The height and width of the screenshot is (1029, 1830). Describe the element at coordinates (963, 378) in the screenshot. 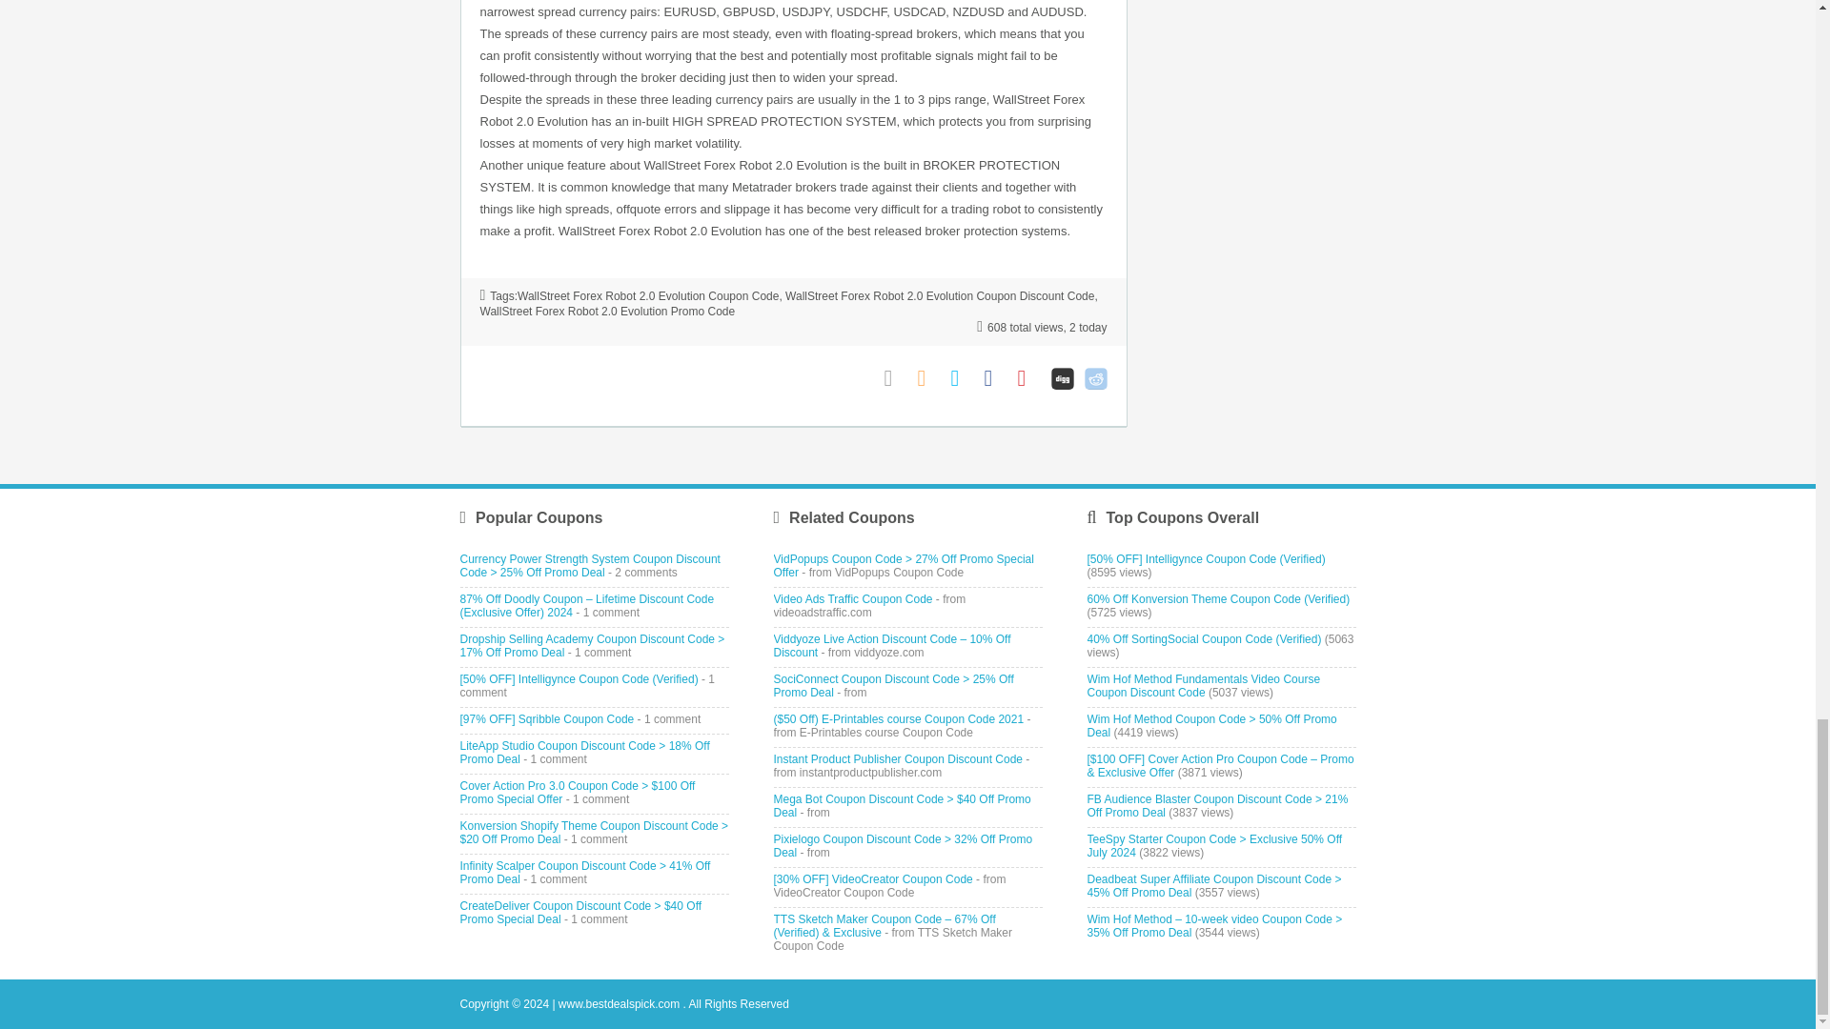

I see `Twitter` at that location.